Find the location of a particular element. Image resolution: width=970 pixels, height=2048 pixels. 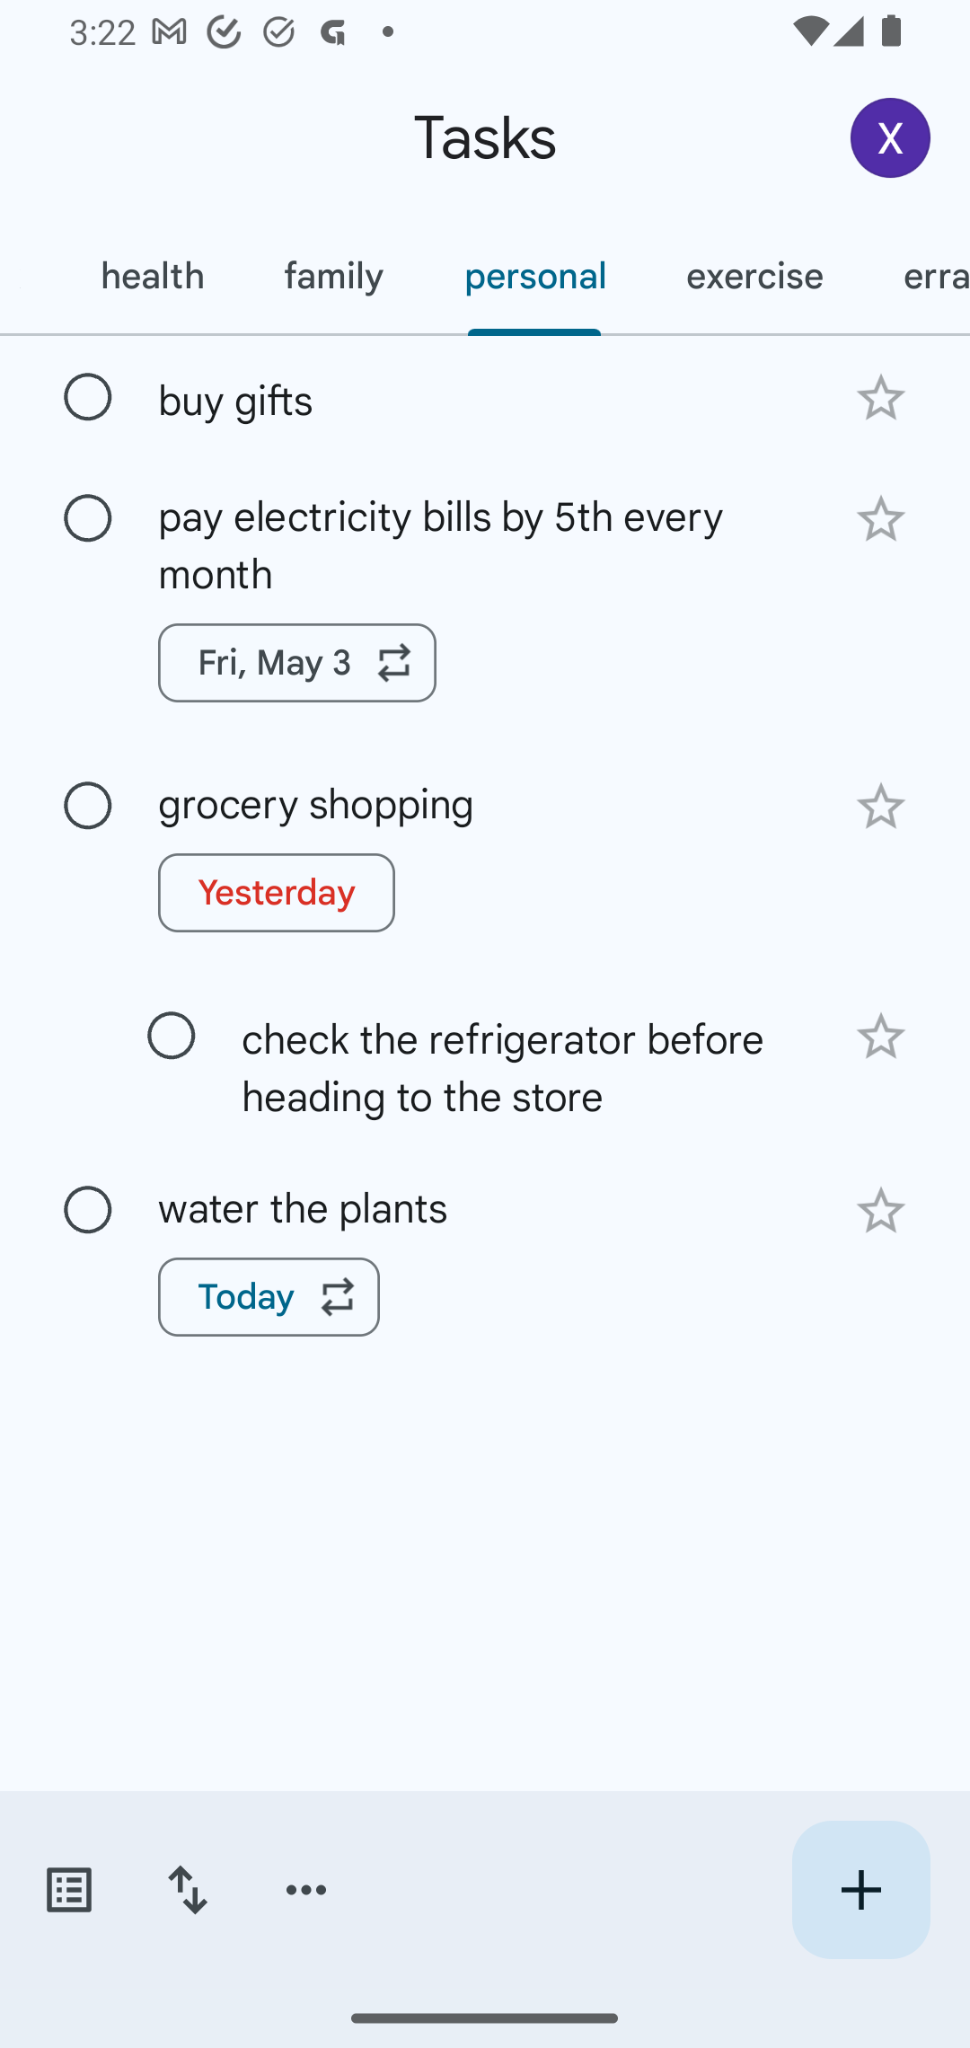

More options is located at coordinates (306, 1890).